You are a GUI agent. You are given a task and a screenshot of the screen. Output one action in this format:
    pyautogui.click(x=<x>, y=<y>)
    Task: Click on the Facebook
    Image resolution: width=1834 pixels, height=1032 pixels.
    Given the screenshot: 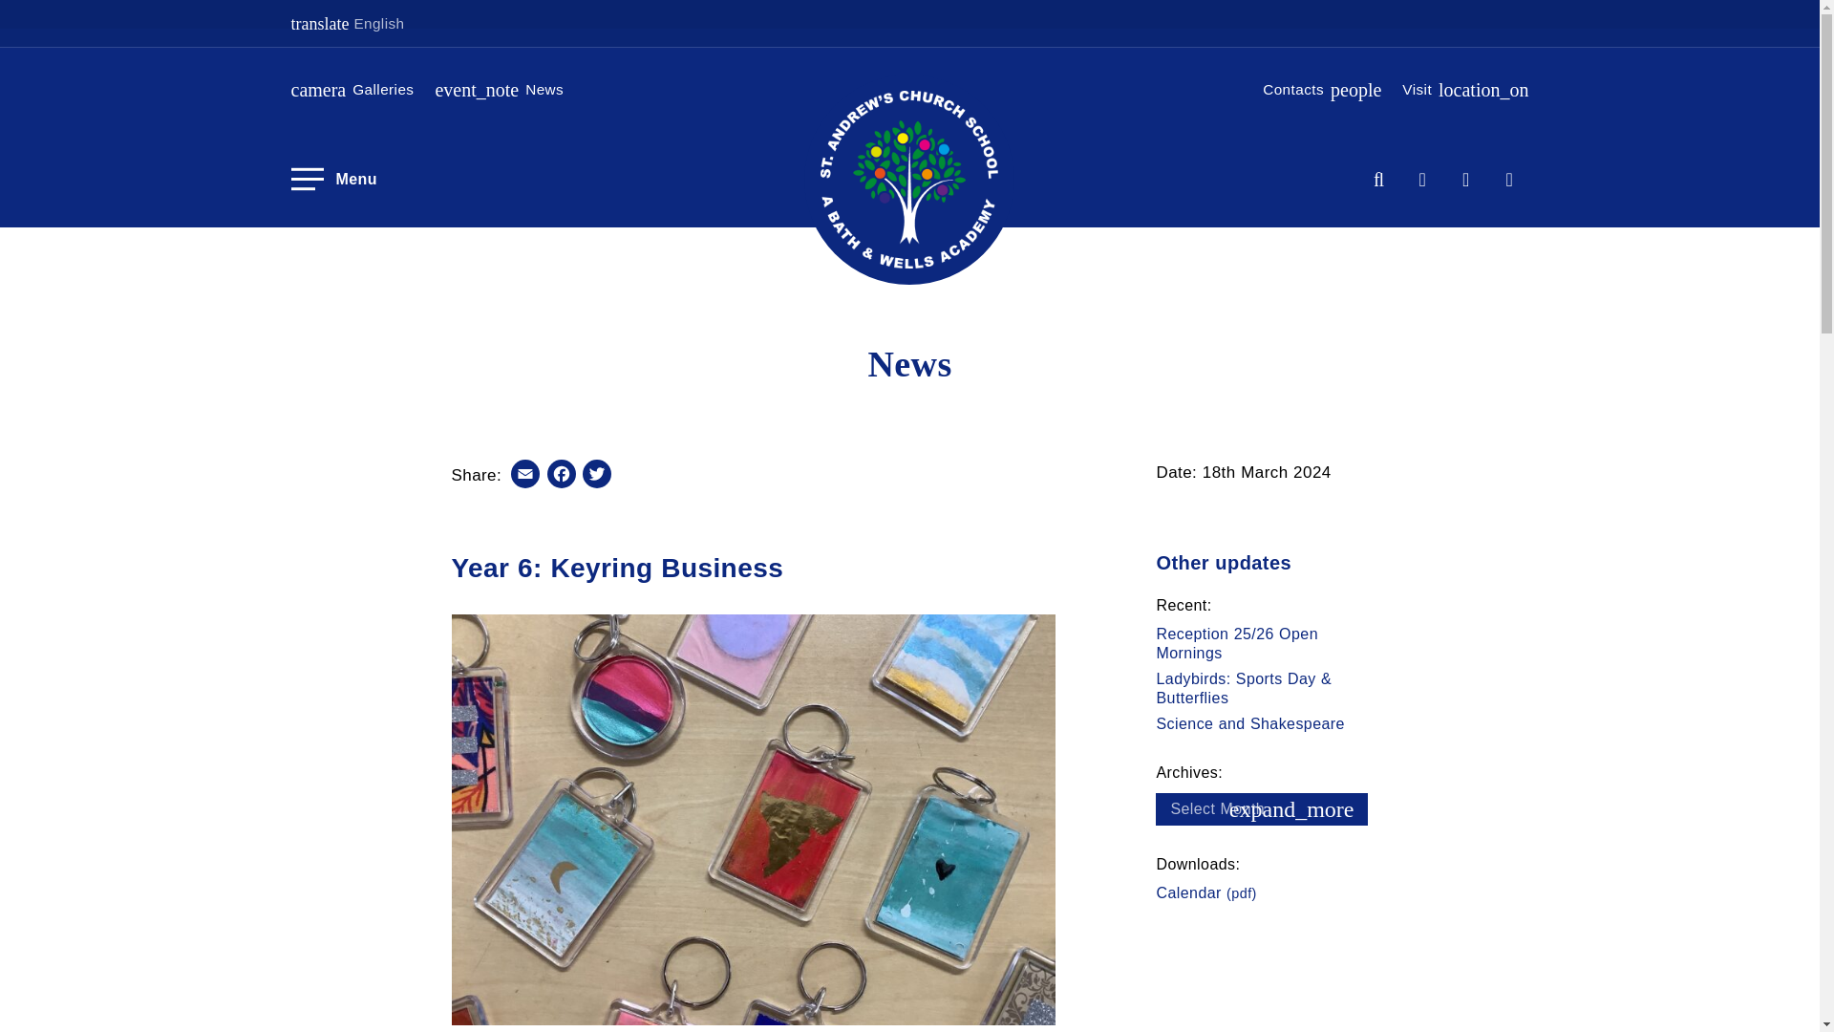 What is the action you would take?
    pyautogui.click(x=1318, y=90)
    